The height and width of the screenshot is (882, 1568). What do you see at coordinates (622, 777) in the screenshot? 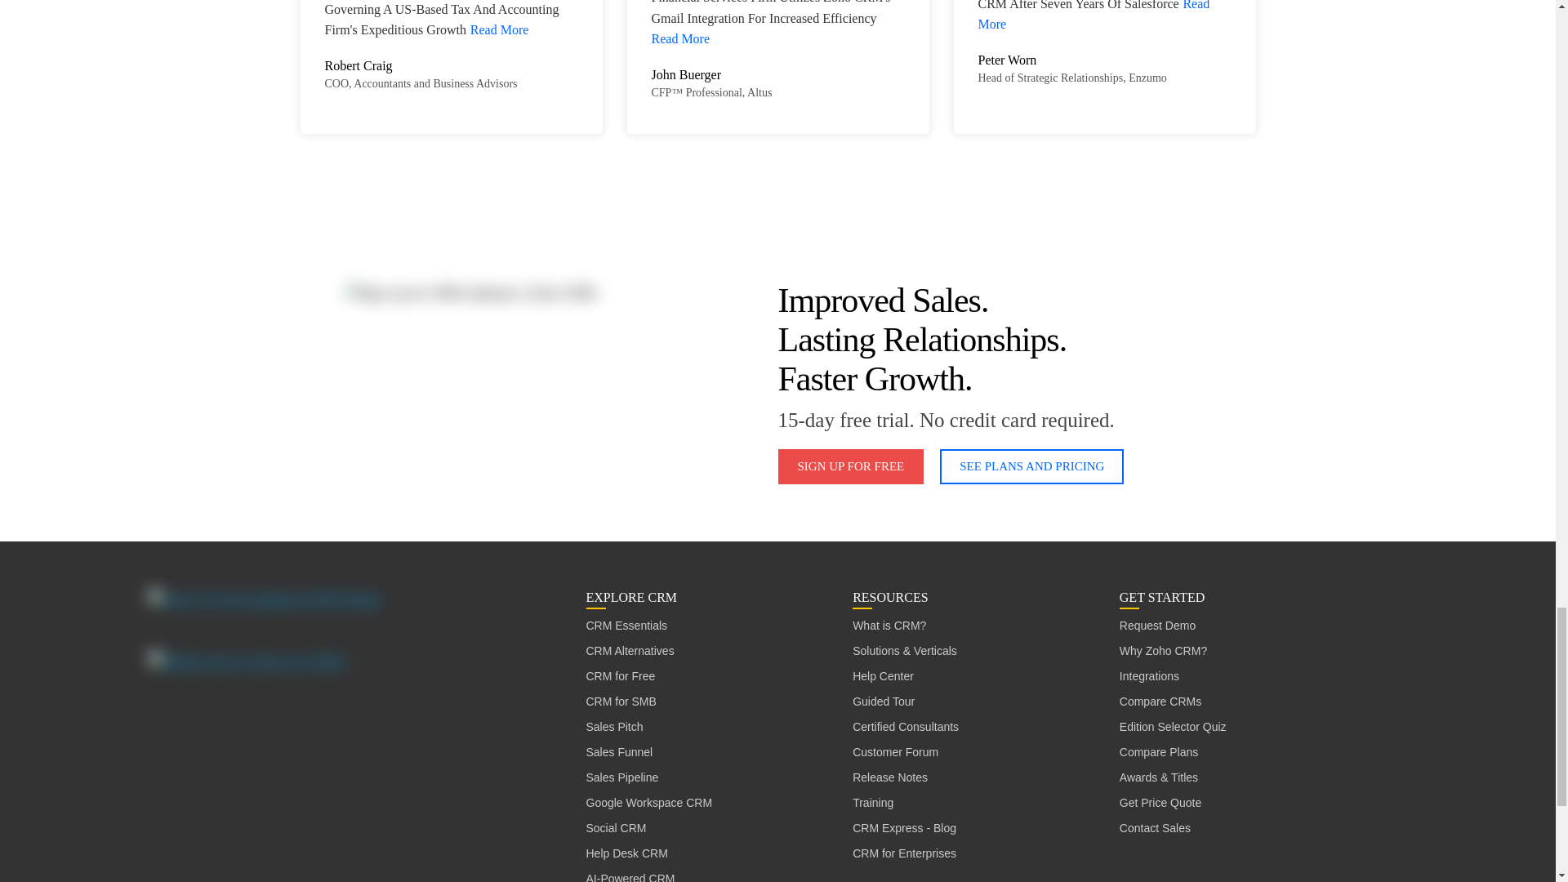
I see `Sales Pipeline` at bounding box center [622, 777].